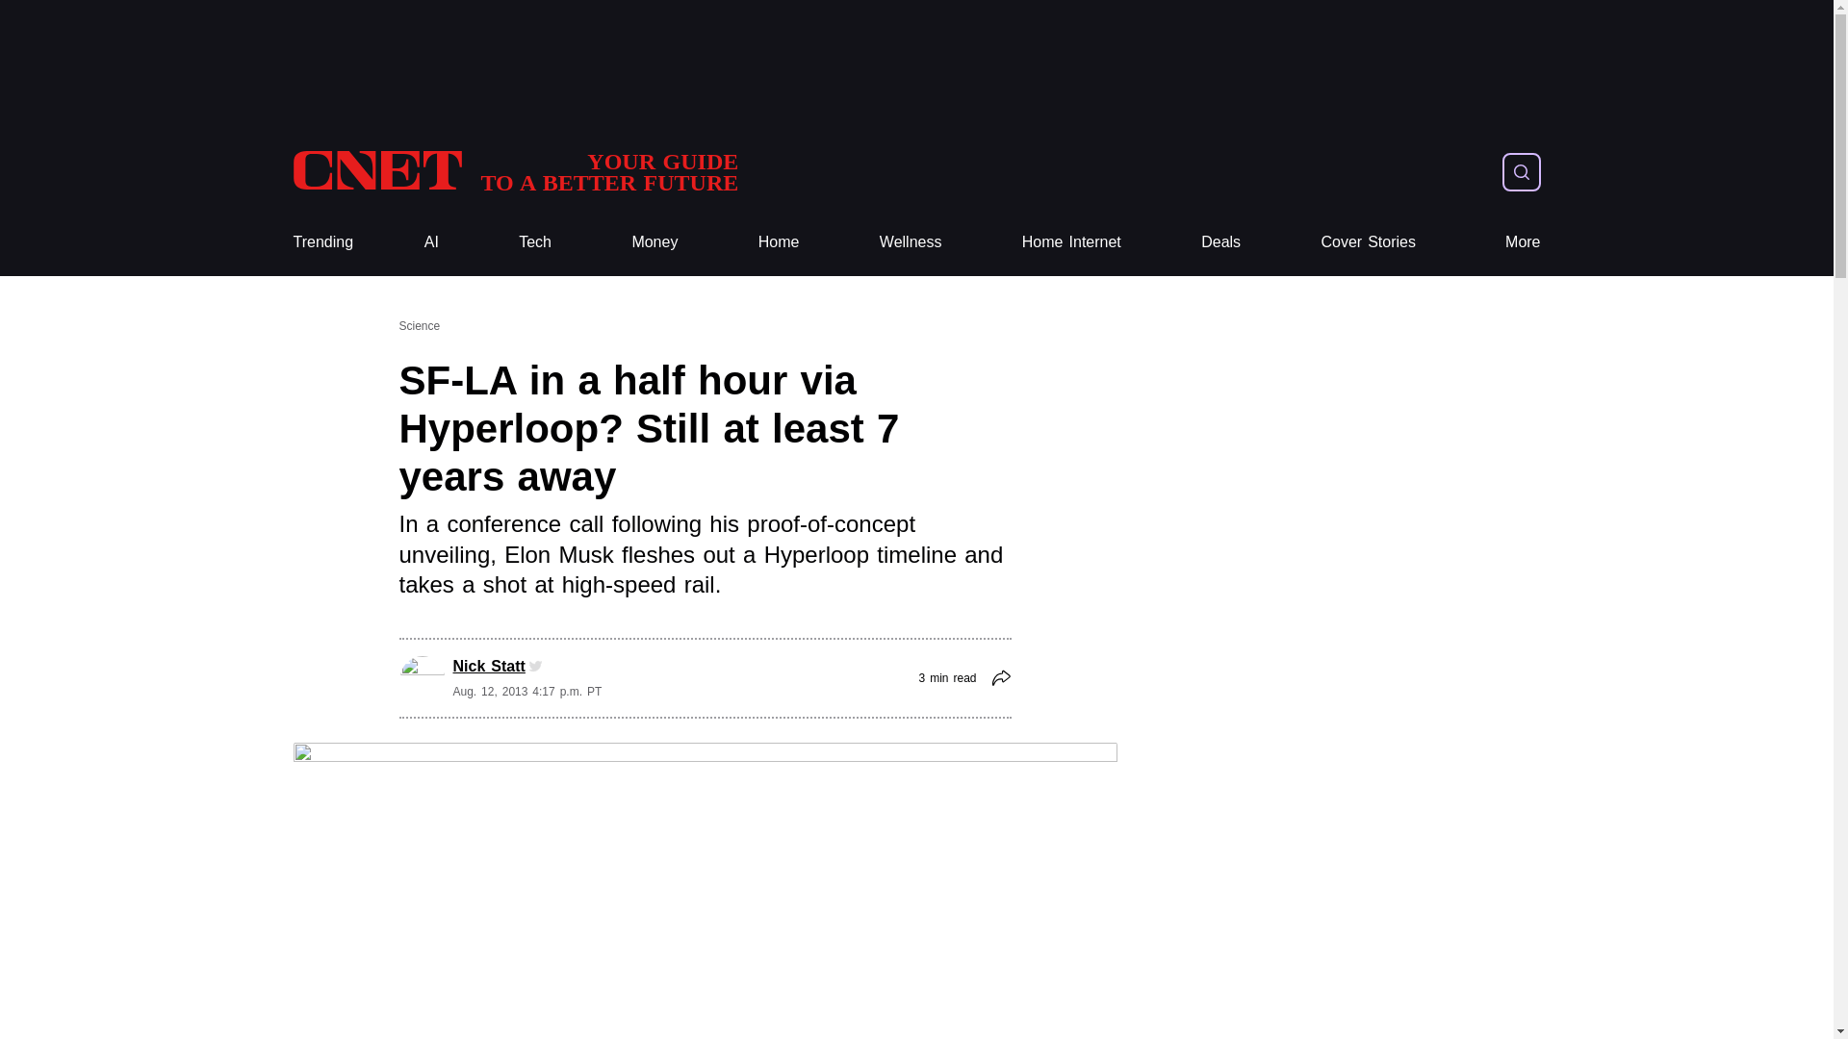  I want to click on Cover Stories, so click(1368, 242).